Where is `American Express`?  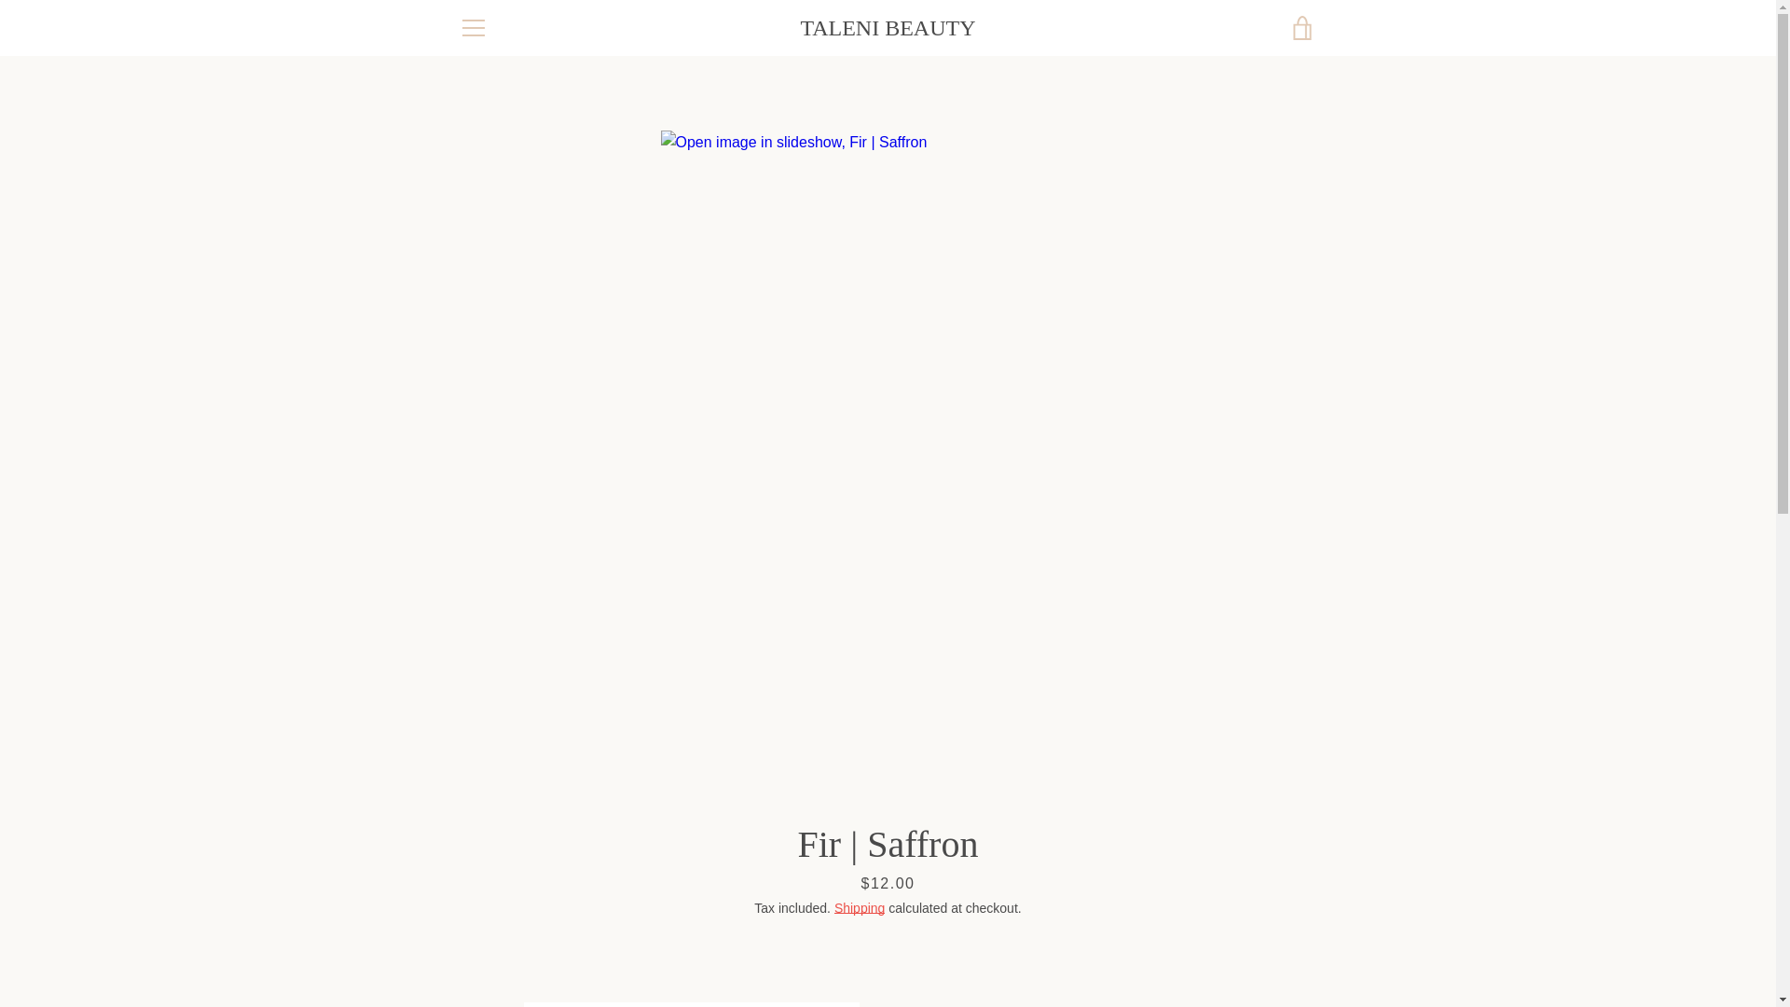
American Express is located at coordinates (1086, 928).